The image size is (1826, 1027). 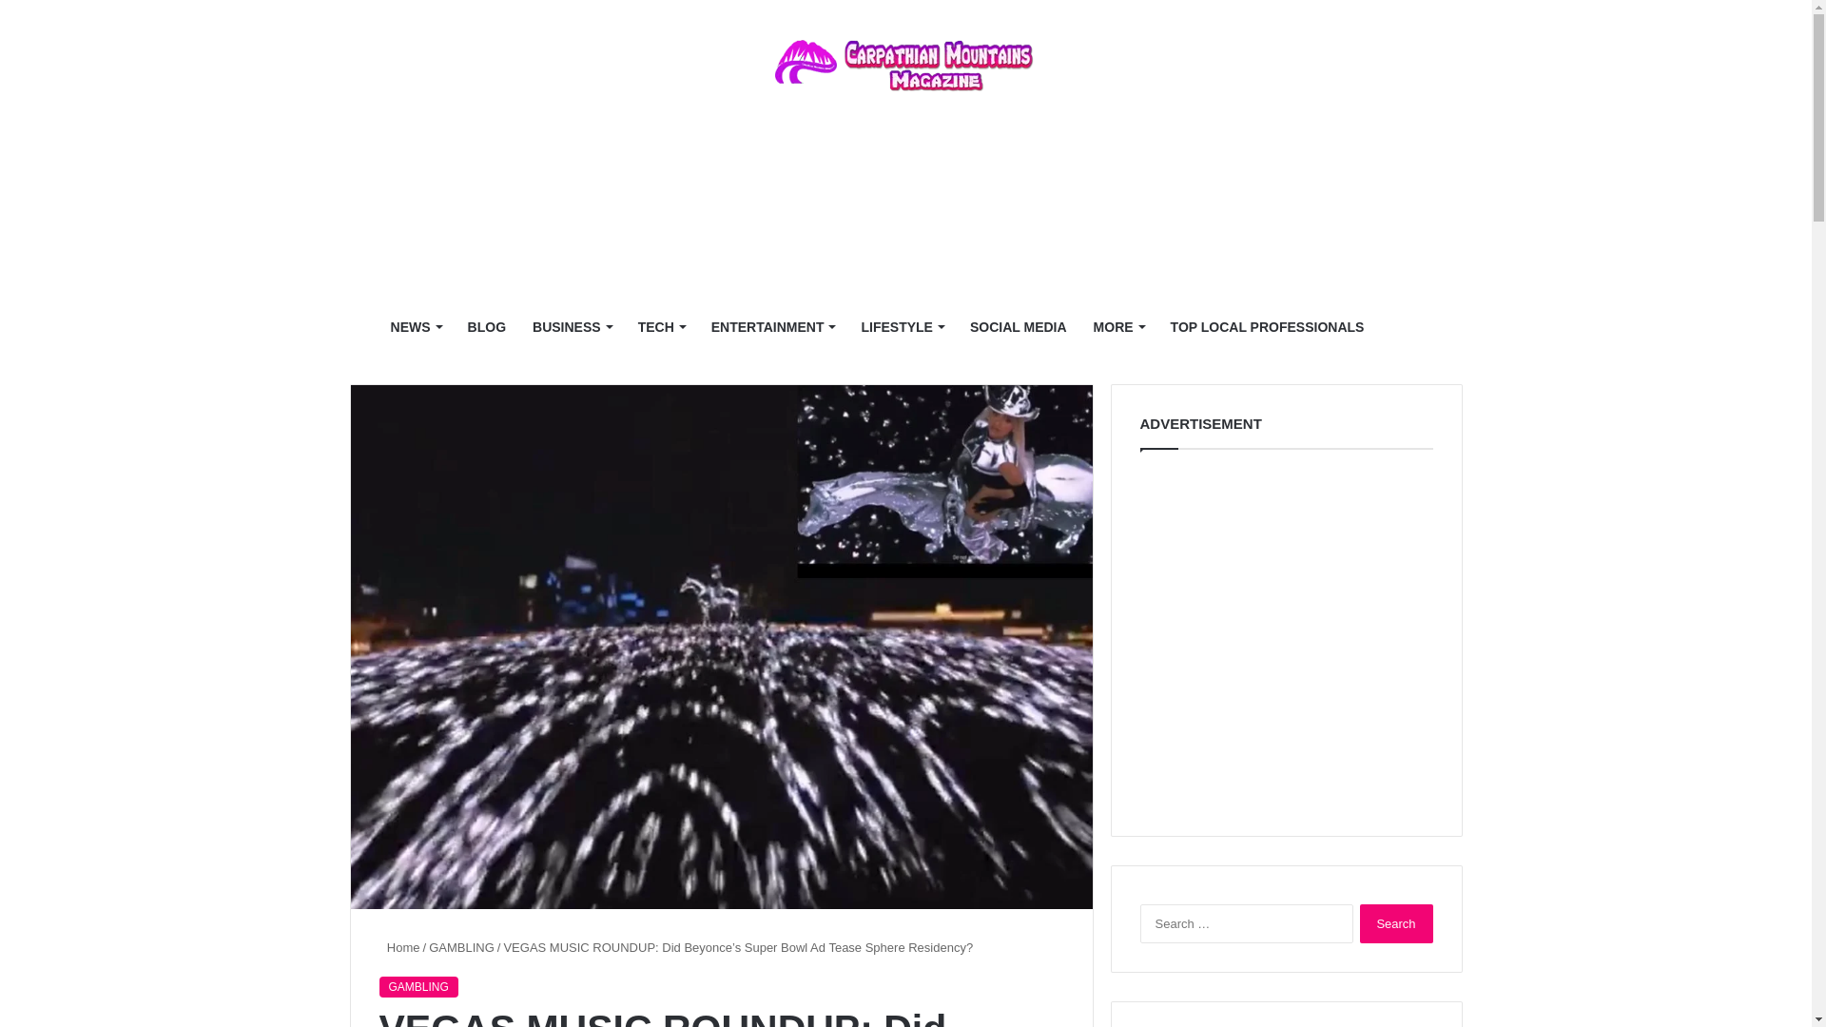 I want to click on carpathiam mountain magazine, so click(x=905, y=65).